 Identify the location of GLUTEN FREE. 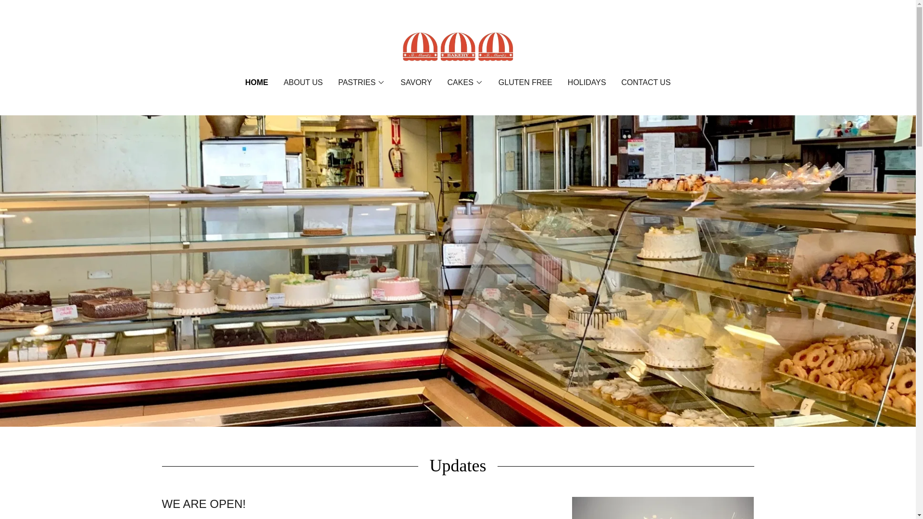
(525, 83).